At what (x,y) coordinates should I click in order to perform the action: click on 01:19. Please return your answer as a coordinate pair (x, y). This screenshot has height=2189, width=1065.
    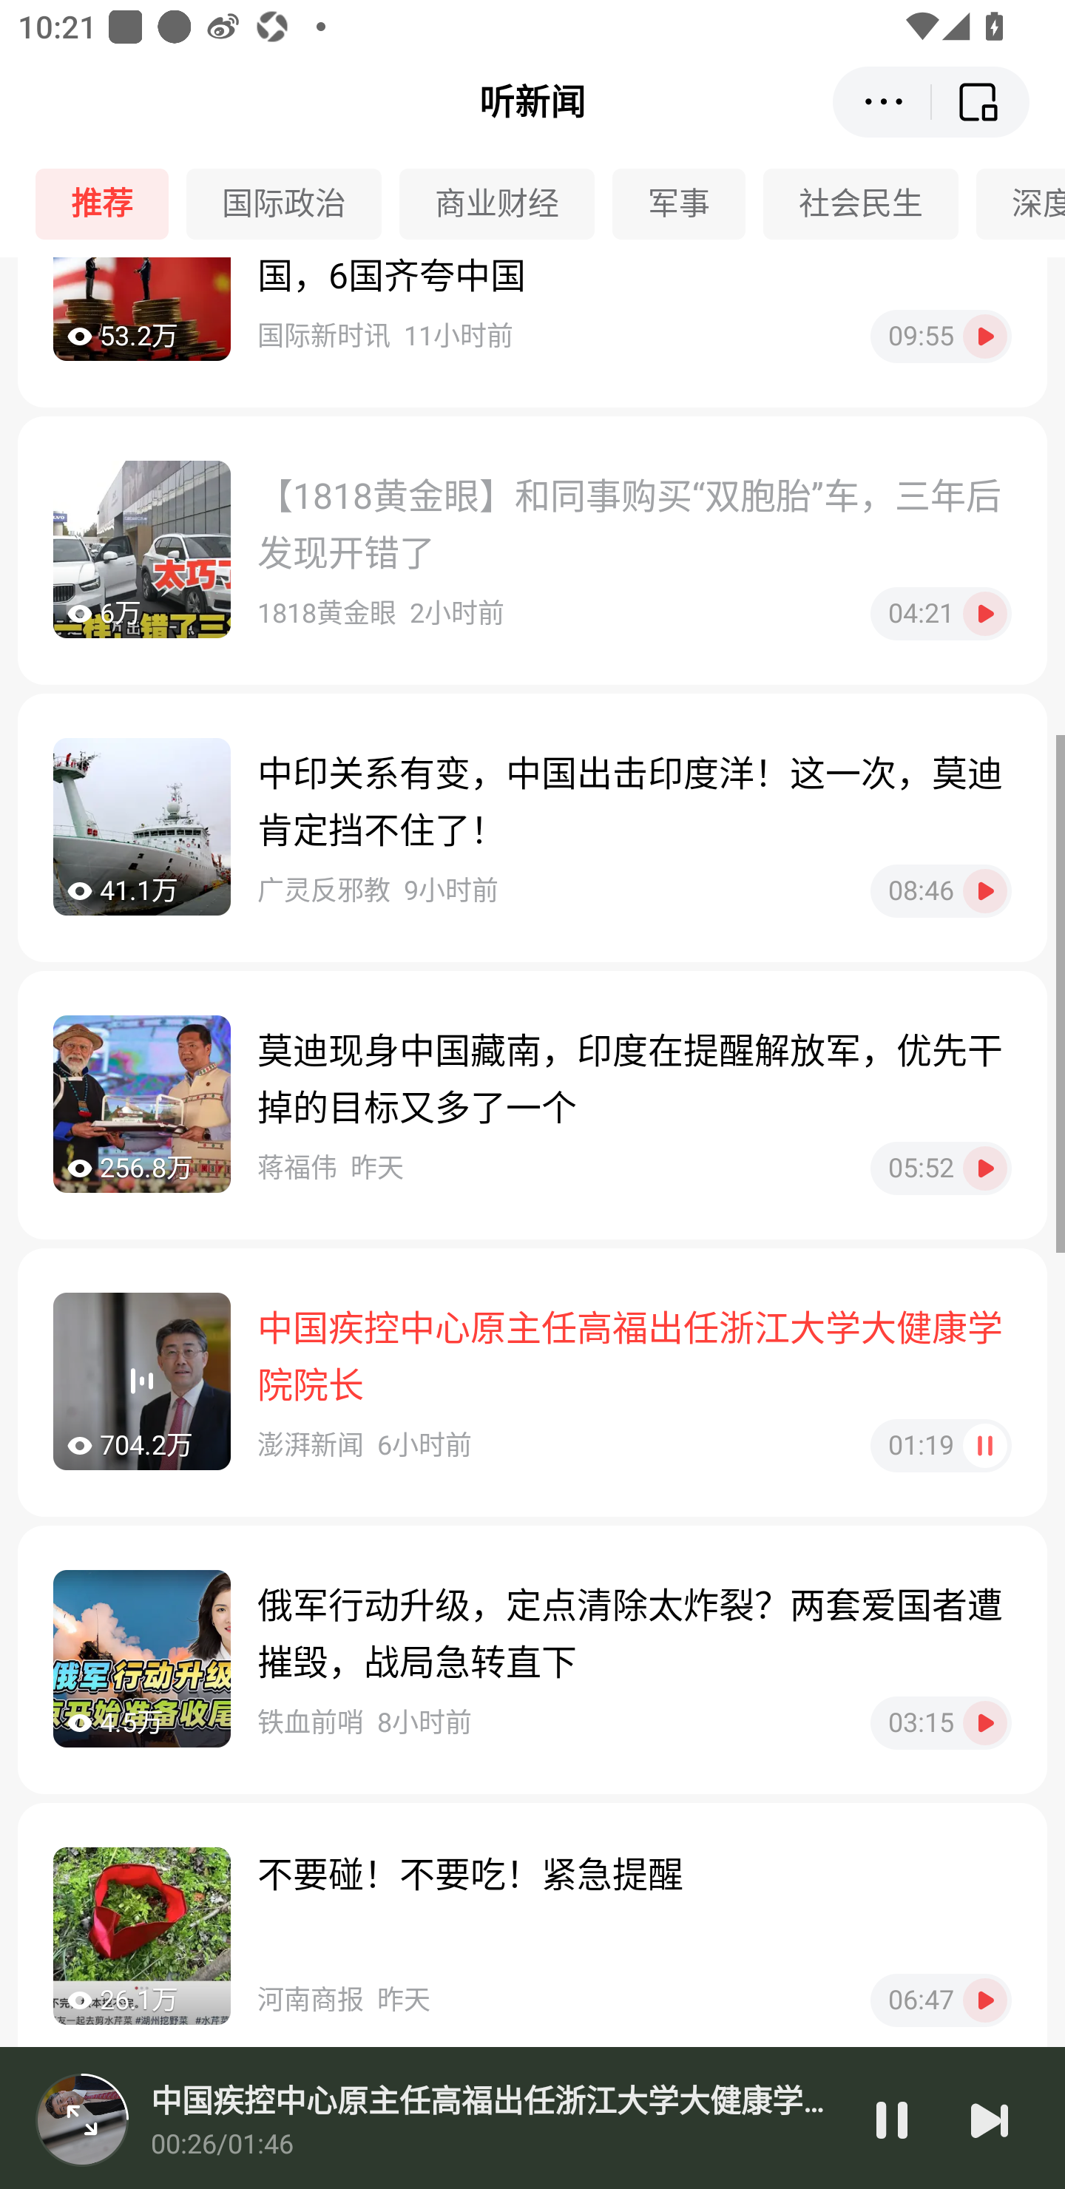
    Looking at the image, I should click on (941, 1446).